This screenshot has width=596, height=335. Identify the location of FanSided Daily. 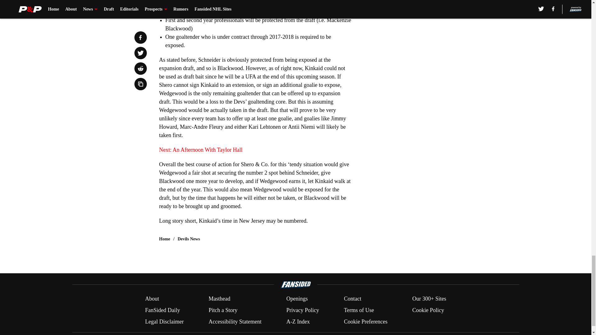
(162, 310).